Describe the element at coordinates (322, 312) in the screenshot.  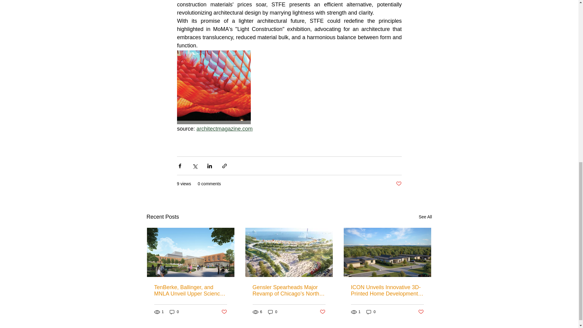
I see `Post not marked as liked` at that location.